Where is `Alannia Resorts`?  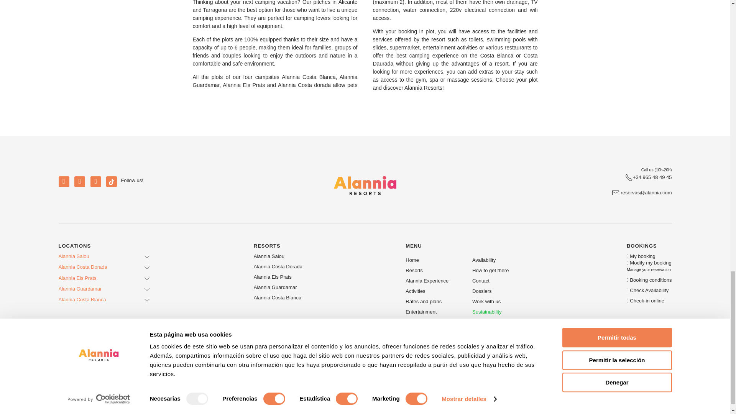 Alannia Resorts is located at coordinates (642, 192).